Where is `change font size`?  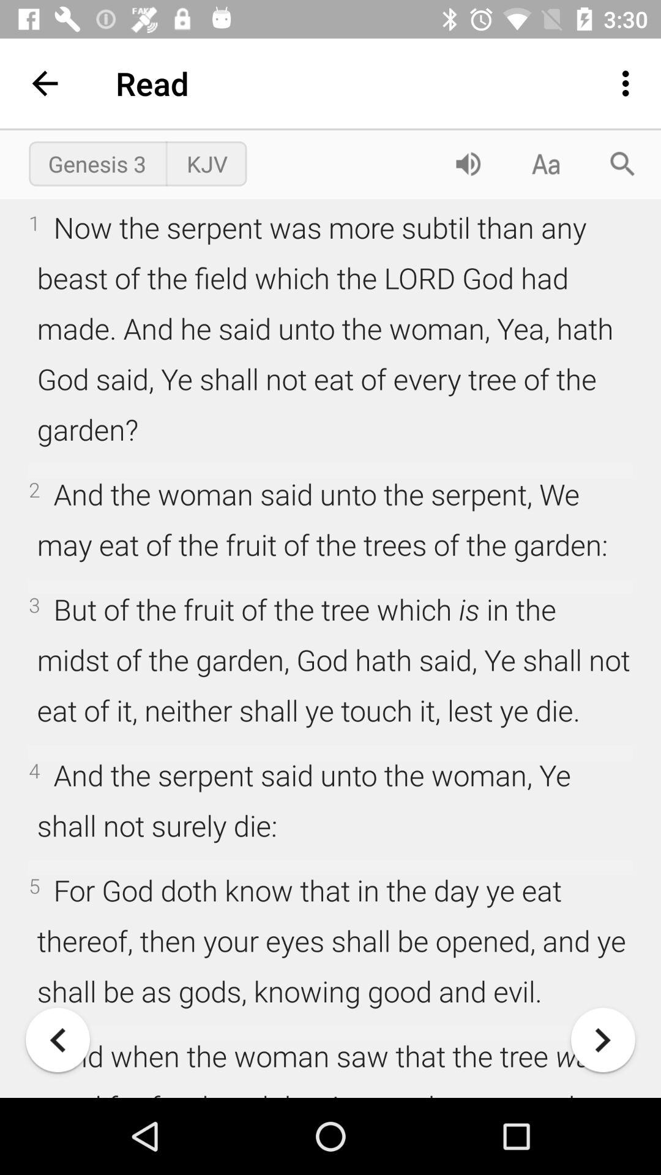 change font size is located at coordinates (545, 164).